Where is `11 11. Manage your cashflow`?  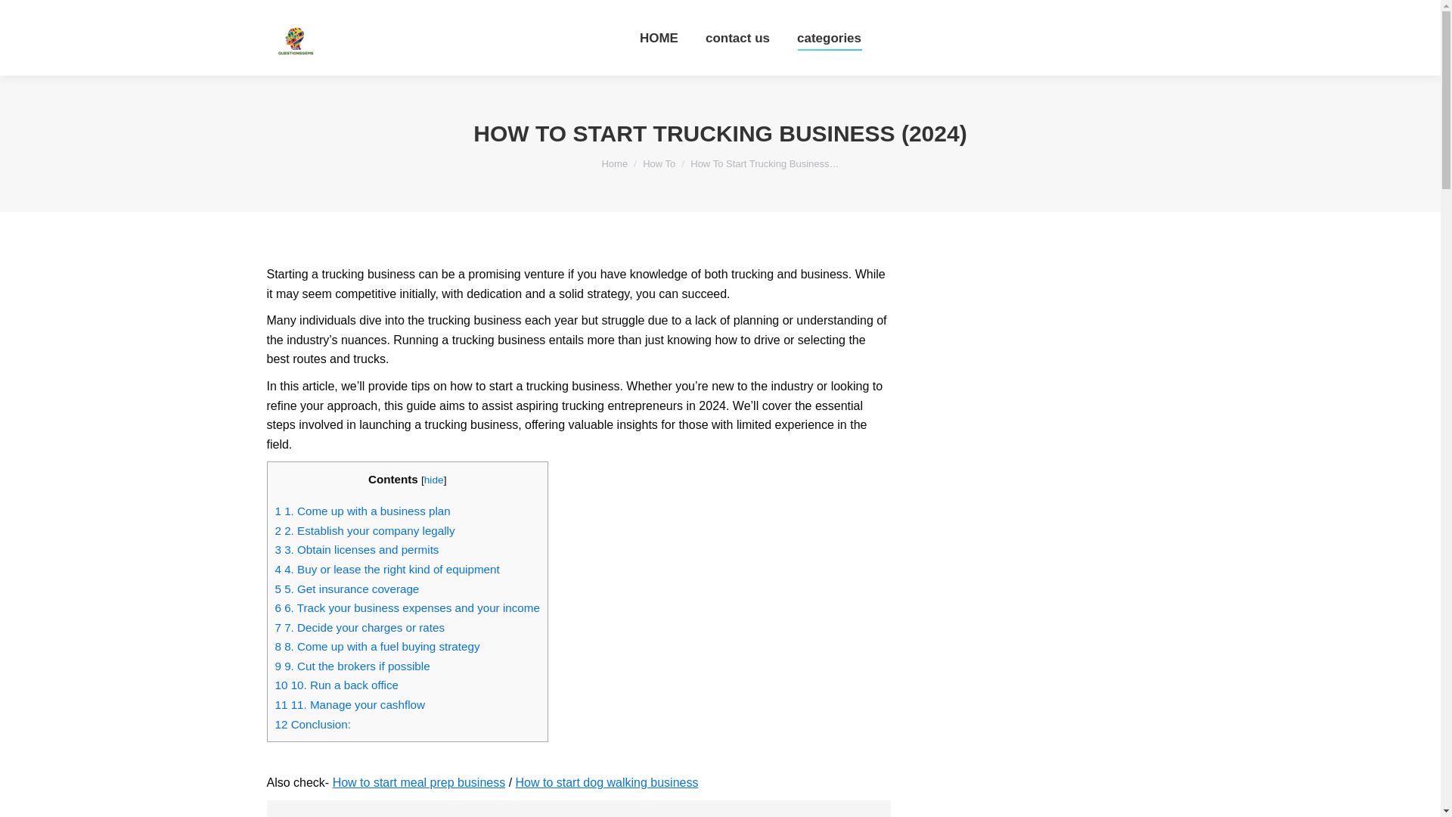
11 11. Manage your cashflow is located at coordinates (350, 704).